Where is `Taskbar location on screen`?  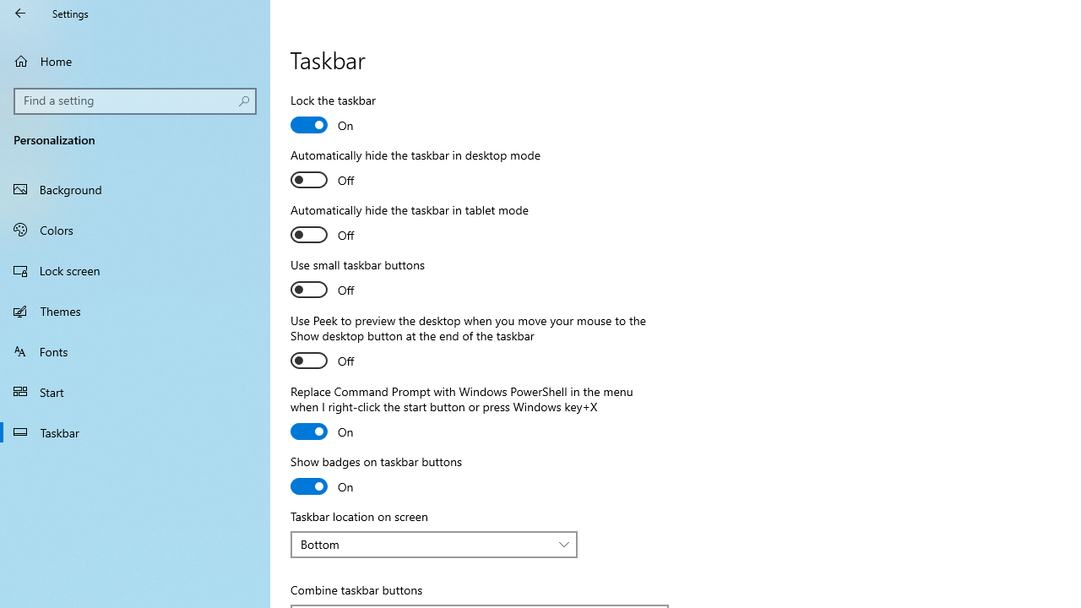
Taskbar location on screen is located at coordinates (434, 544).